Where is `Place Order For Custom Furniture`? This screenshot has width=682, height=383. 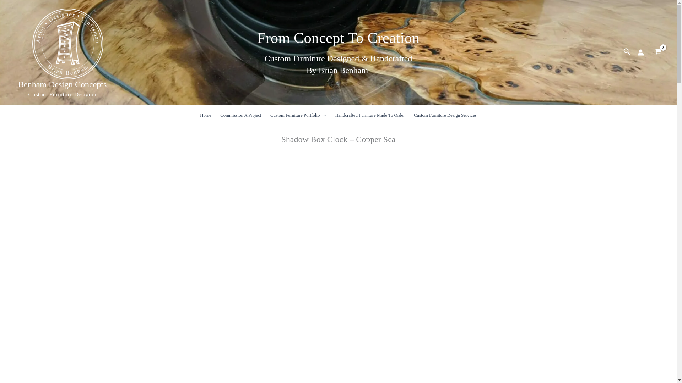
Place Order For Custom Furniture is located at coordinates (240, 115).